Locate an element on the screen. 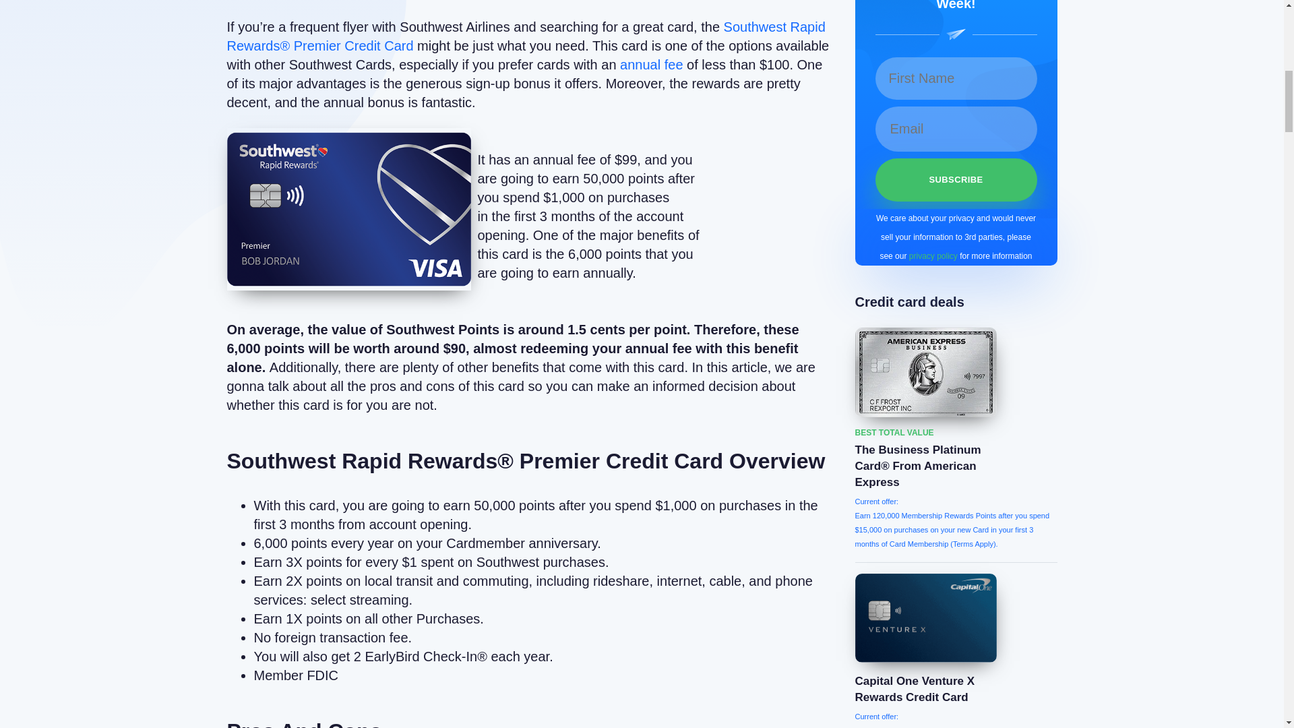  Capital One Venture X Rewards Credit Card 10 is located at coordinates (925, 617).